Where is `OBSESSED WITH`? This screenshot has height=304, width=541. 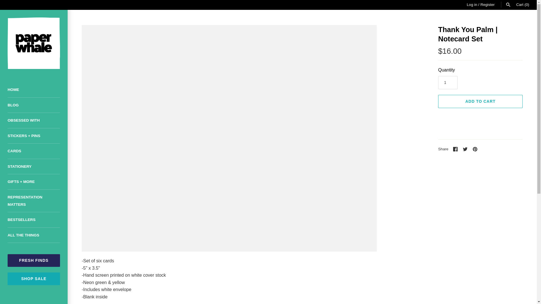
OBSESSED WITH is located at coordinates (34, 120).